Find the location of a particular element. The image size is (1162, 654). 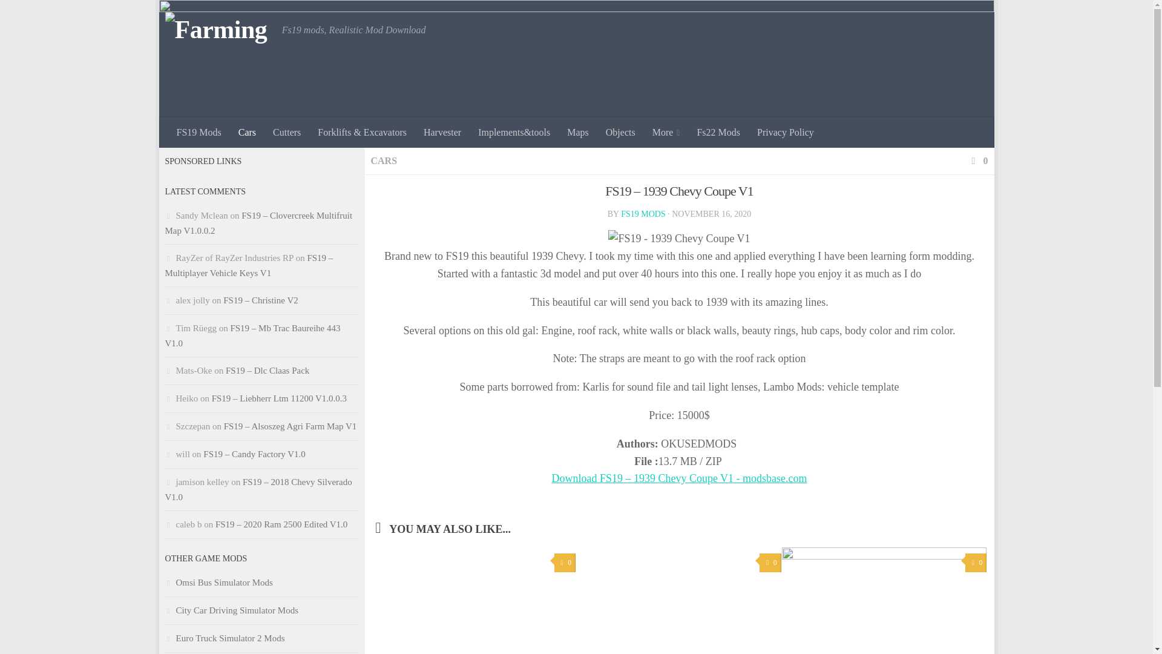

More is located at coordinates (666, 133).